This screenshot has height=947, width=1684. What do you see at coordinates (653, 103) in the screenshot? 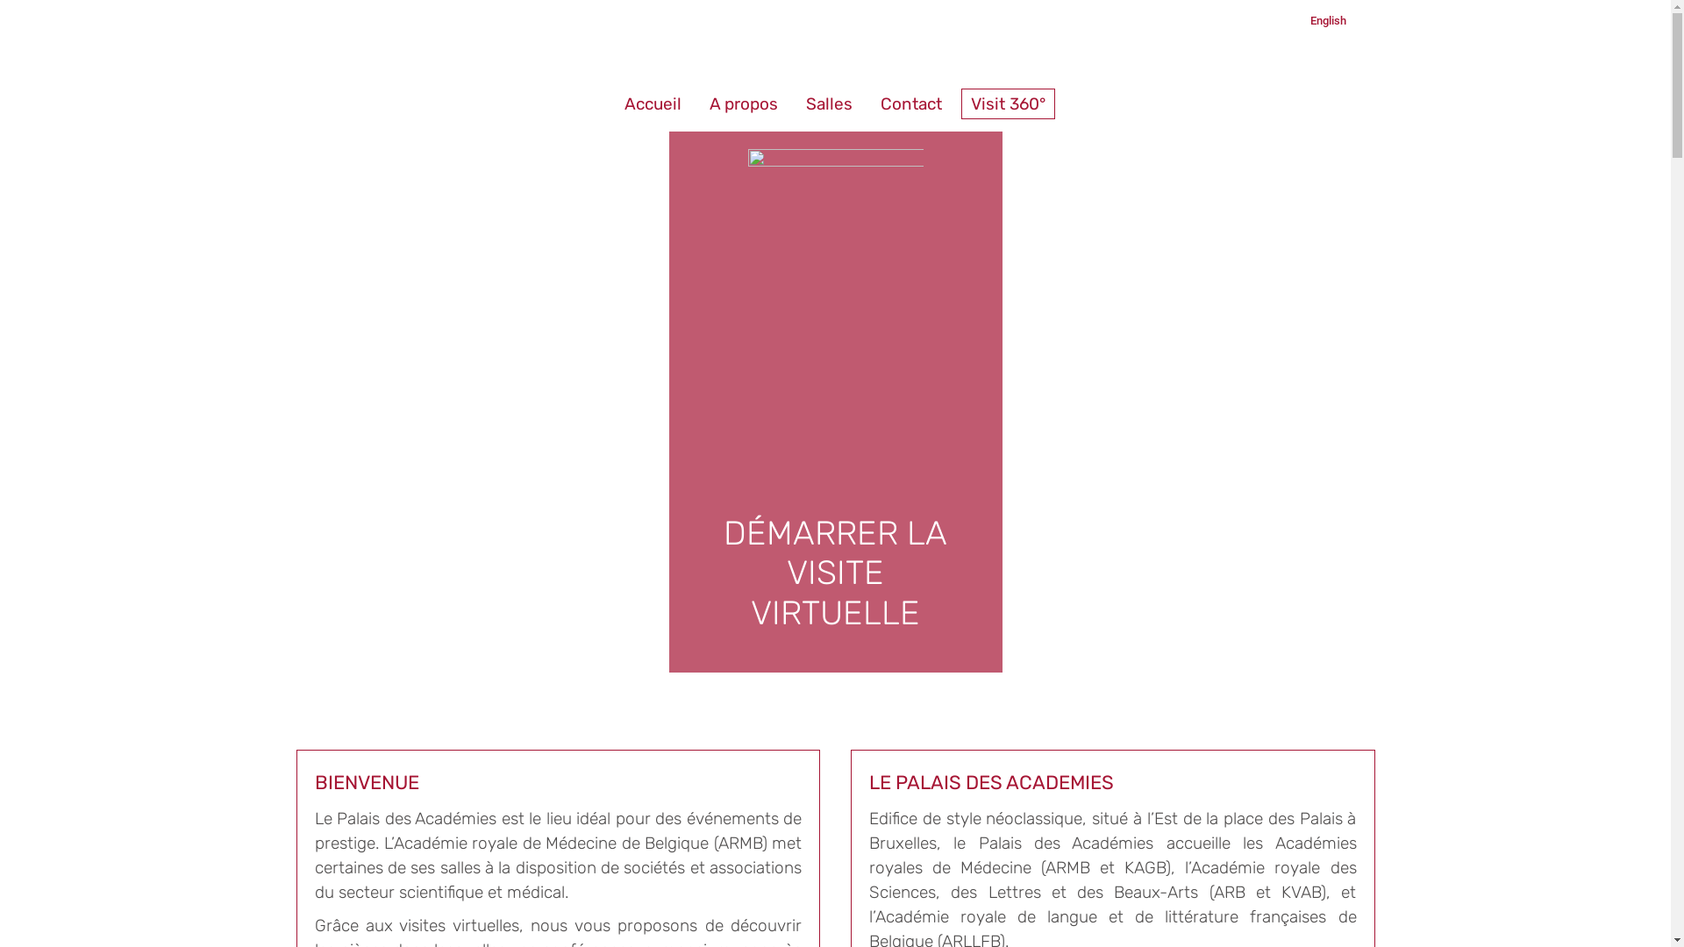
I see `Accueil` at bounding box center [653, 103].